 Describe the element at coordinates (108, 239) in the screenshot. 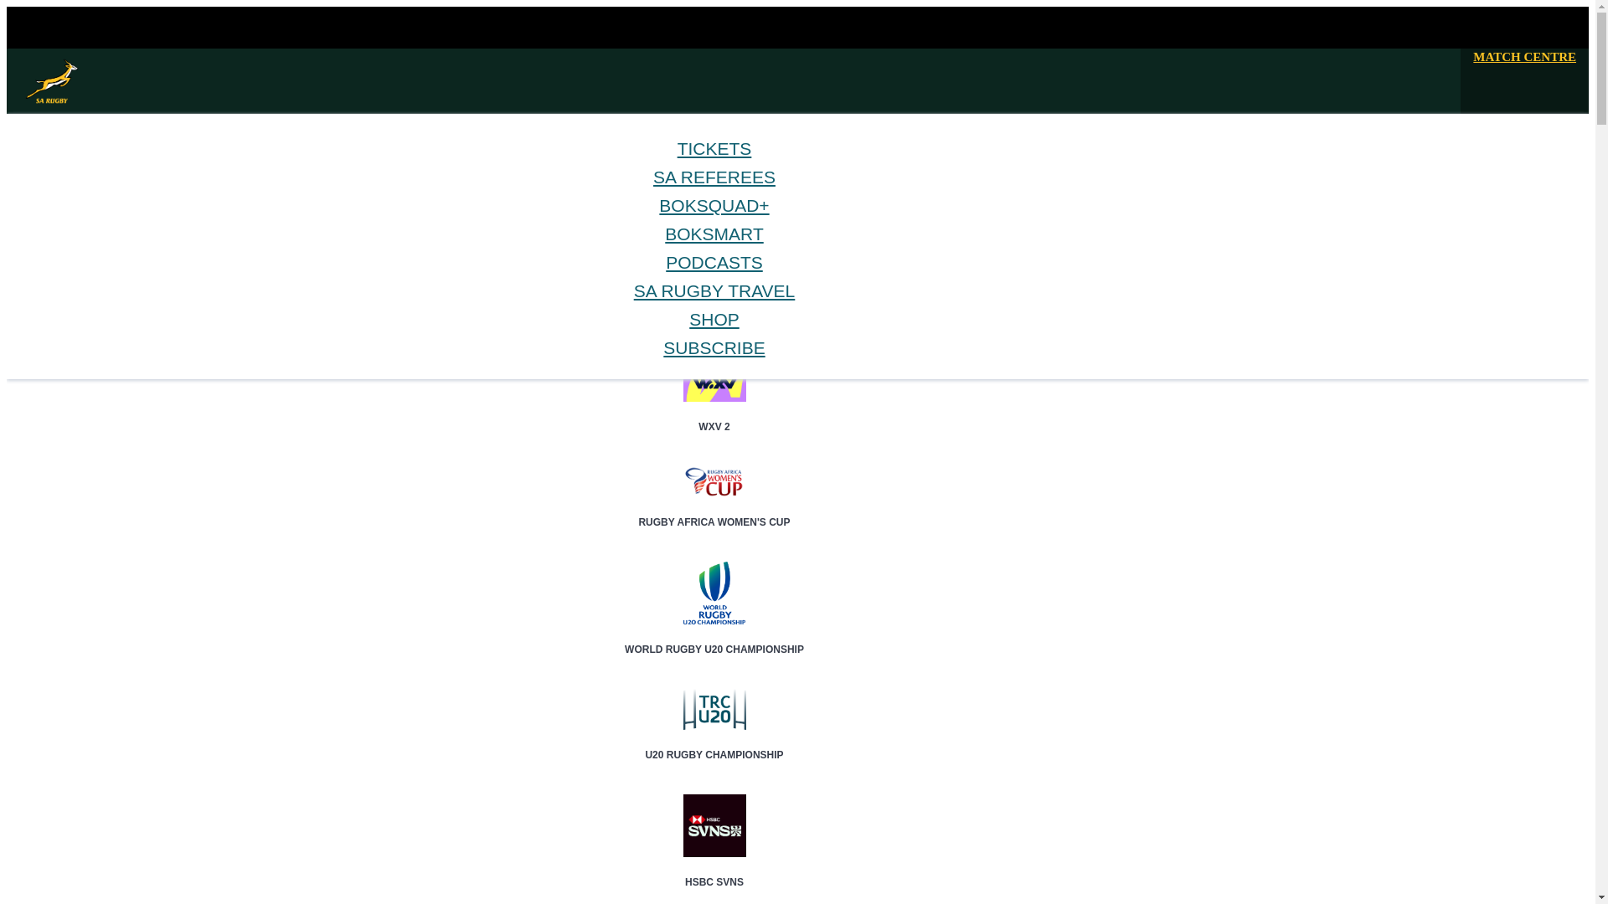

I see `TOURNAMENTS` at that location.